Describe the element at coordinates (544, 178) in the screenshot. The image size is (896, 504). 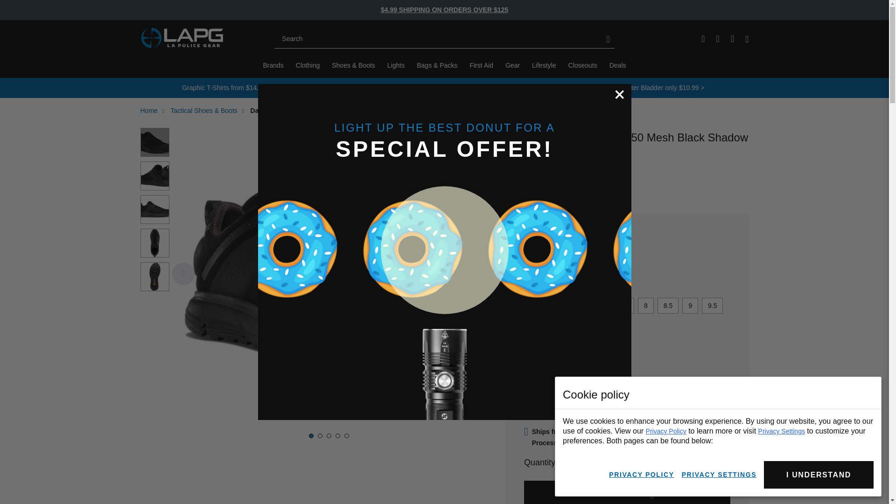
I see `Contact Us` at that location.